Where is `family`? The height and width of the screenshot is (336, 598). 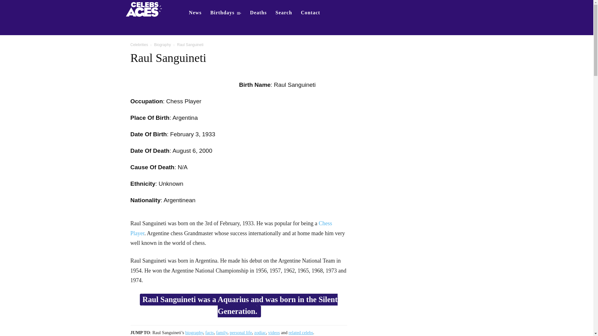 family is located at coordinates (222, 332).